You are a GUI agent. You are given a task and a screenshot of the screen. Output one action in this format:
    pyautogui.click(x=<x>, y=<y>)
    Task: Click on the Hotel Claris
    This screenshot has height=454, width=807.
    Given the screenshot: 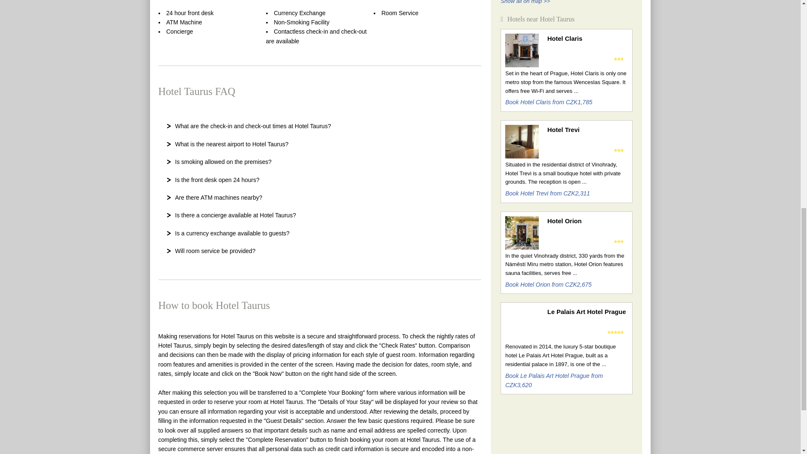 What is the action you would take?
    pyautogui.click(x=587, y=38)
    